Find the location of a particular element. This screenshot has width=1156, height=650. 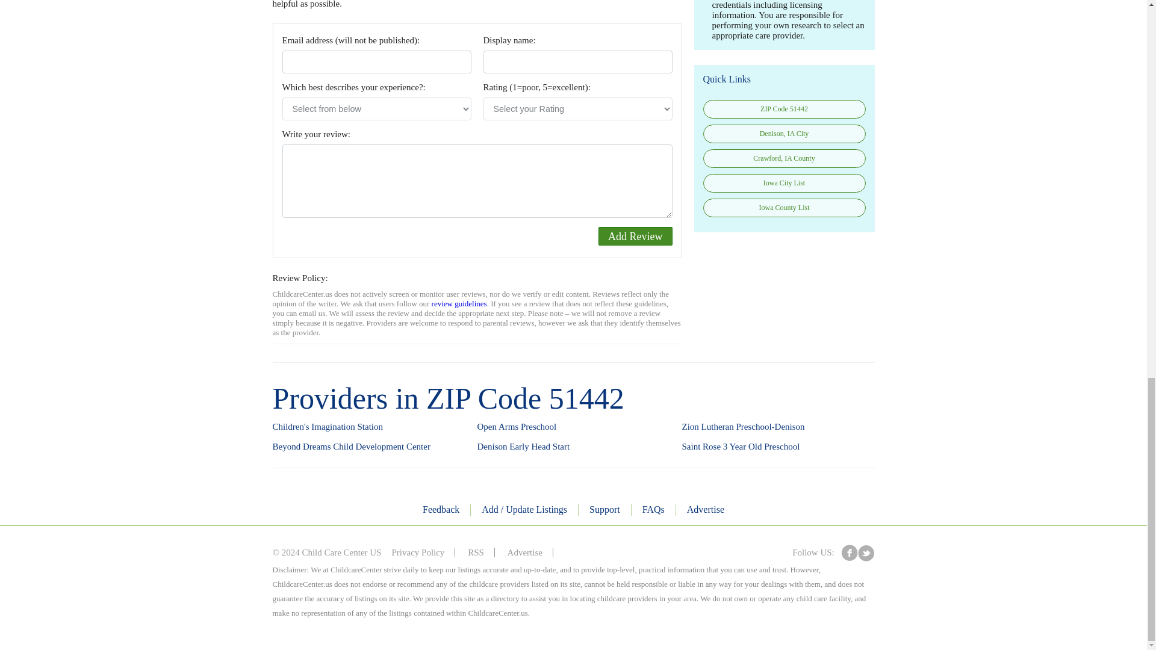

Feedback,Suggestions is located at coordinates (441, 510).